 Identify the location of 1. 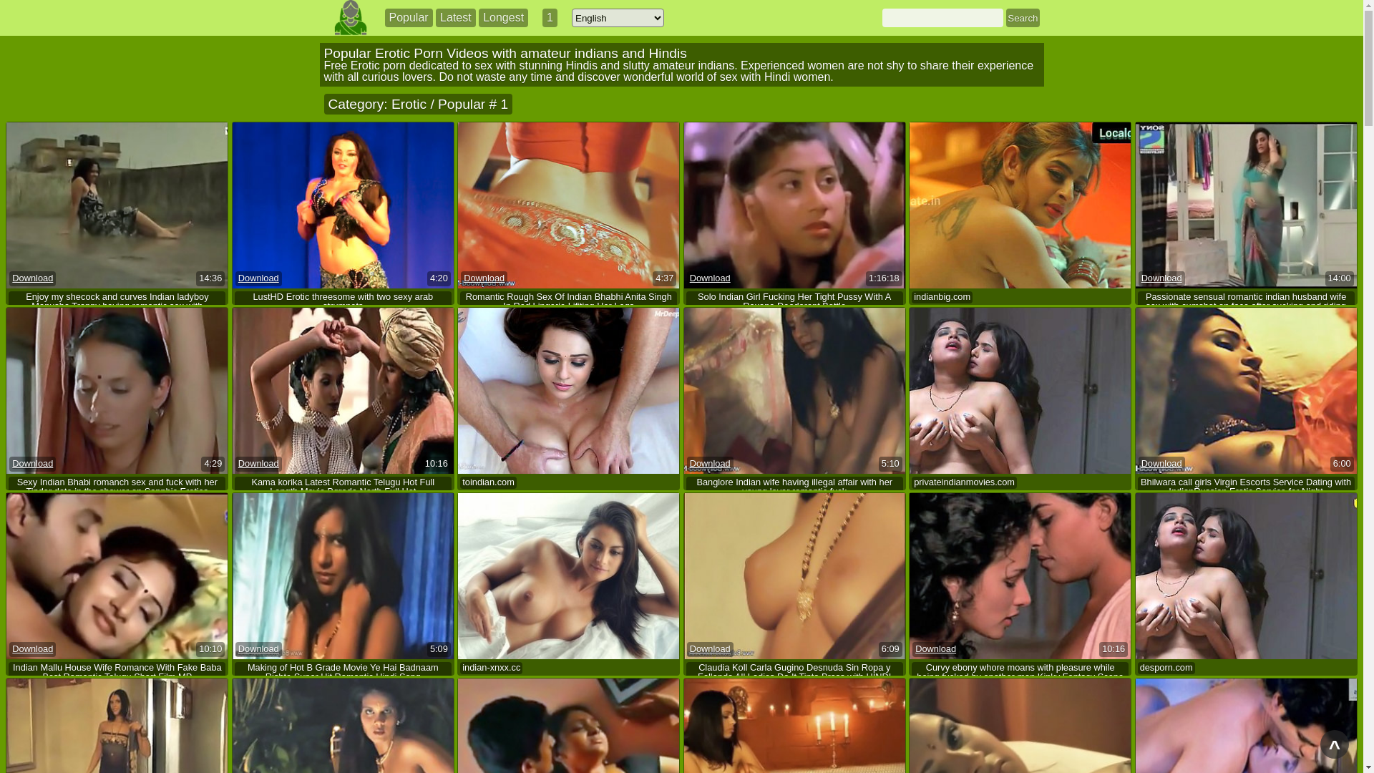
(550, 18).